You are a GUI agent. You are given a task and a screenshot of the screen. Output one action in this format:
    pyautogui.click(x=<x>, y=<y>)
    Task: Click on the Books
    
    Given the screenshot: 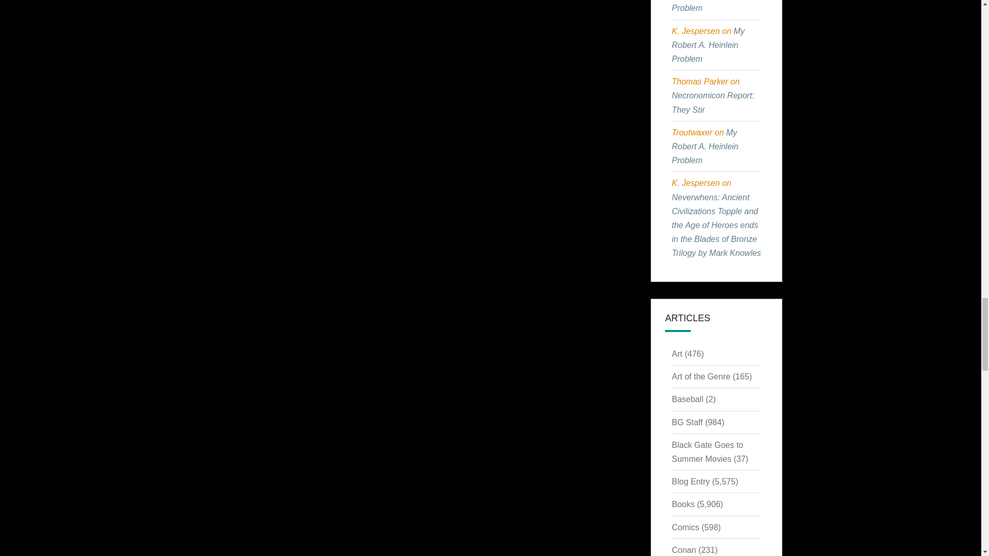 What is the action you would take?
    pyautogui.click(x=683, y=504)
    